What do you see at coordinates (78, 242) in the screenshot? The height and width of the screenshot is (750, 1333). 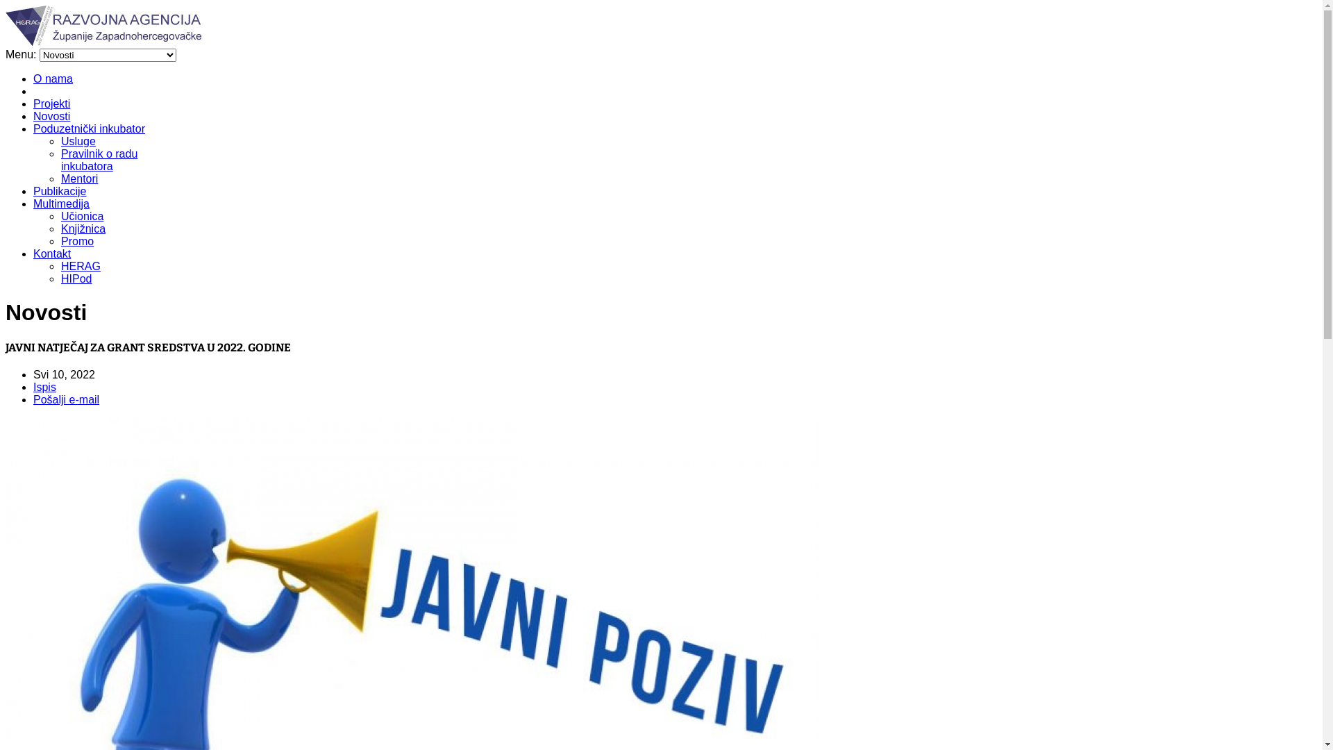 I see `Promo` at bounding box center [78, 242].